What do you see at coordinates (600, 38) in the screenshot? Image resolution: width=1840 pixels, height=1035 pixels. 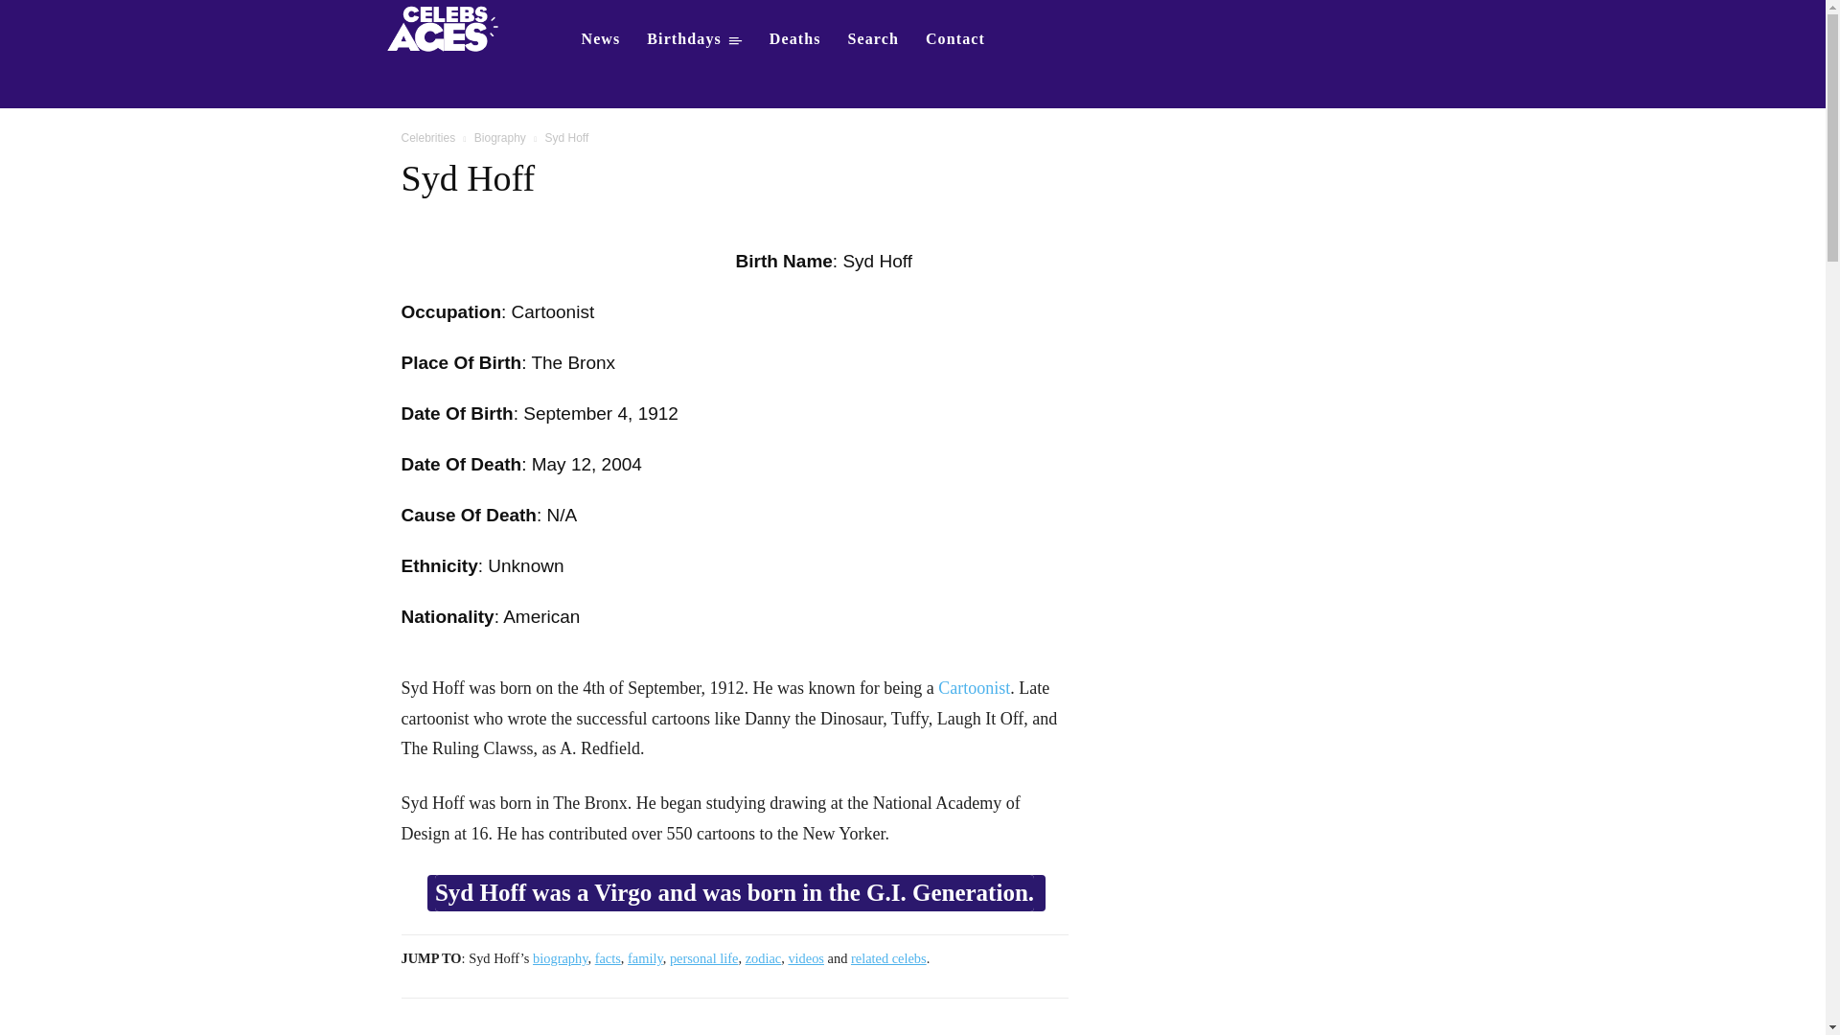 I see `News` at bounding box center [600, 38].